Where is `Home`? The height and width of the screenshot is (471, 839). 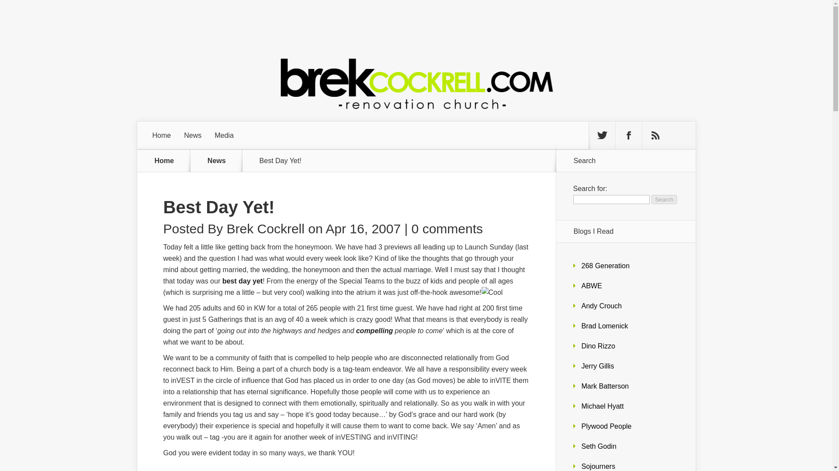 Home is located at coordinates (164, 160).